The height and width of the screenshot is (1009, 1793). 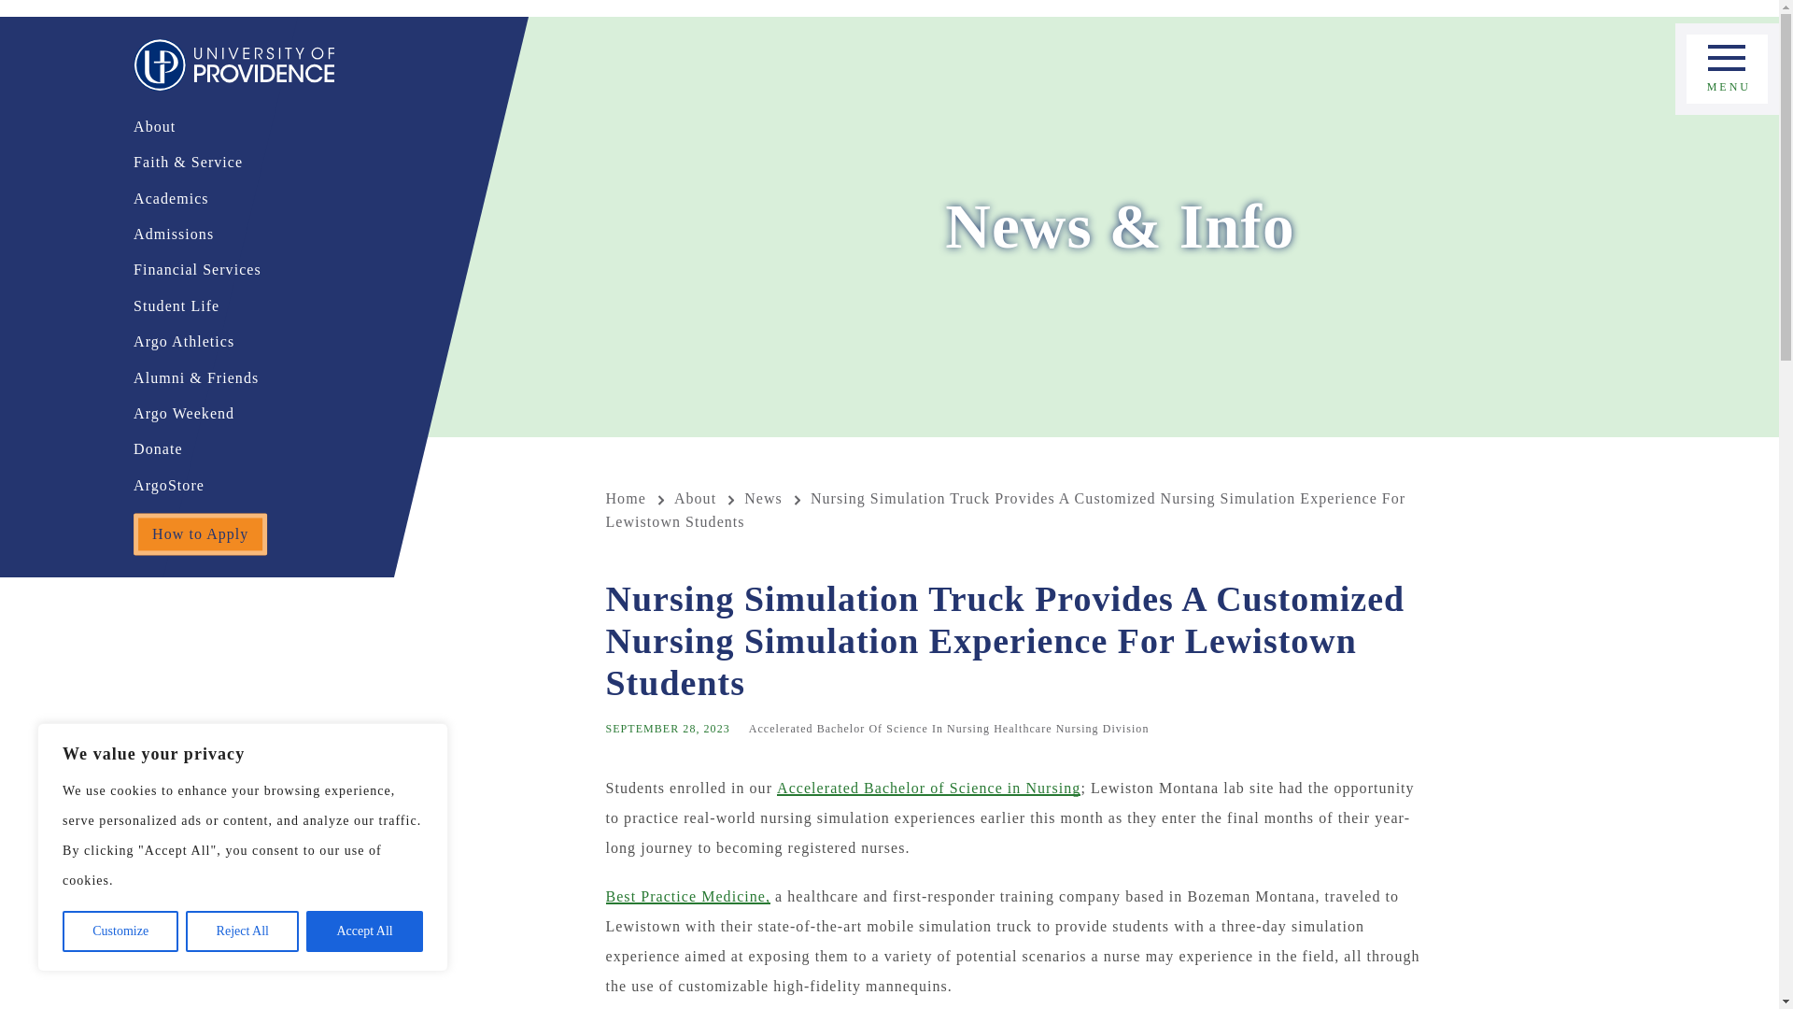 What do you see at coordinates (243, 931) in the screenshot?
I see `Reject All` at bounding box center [243, 931].